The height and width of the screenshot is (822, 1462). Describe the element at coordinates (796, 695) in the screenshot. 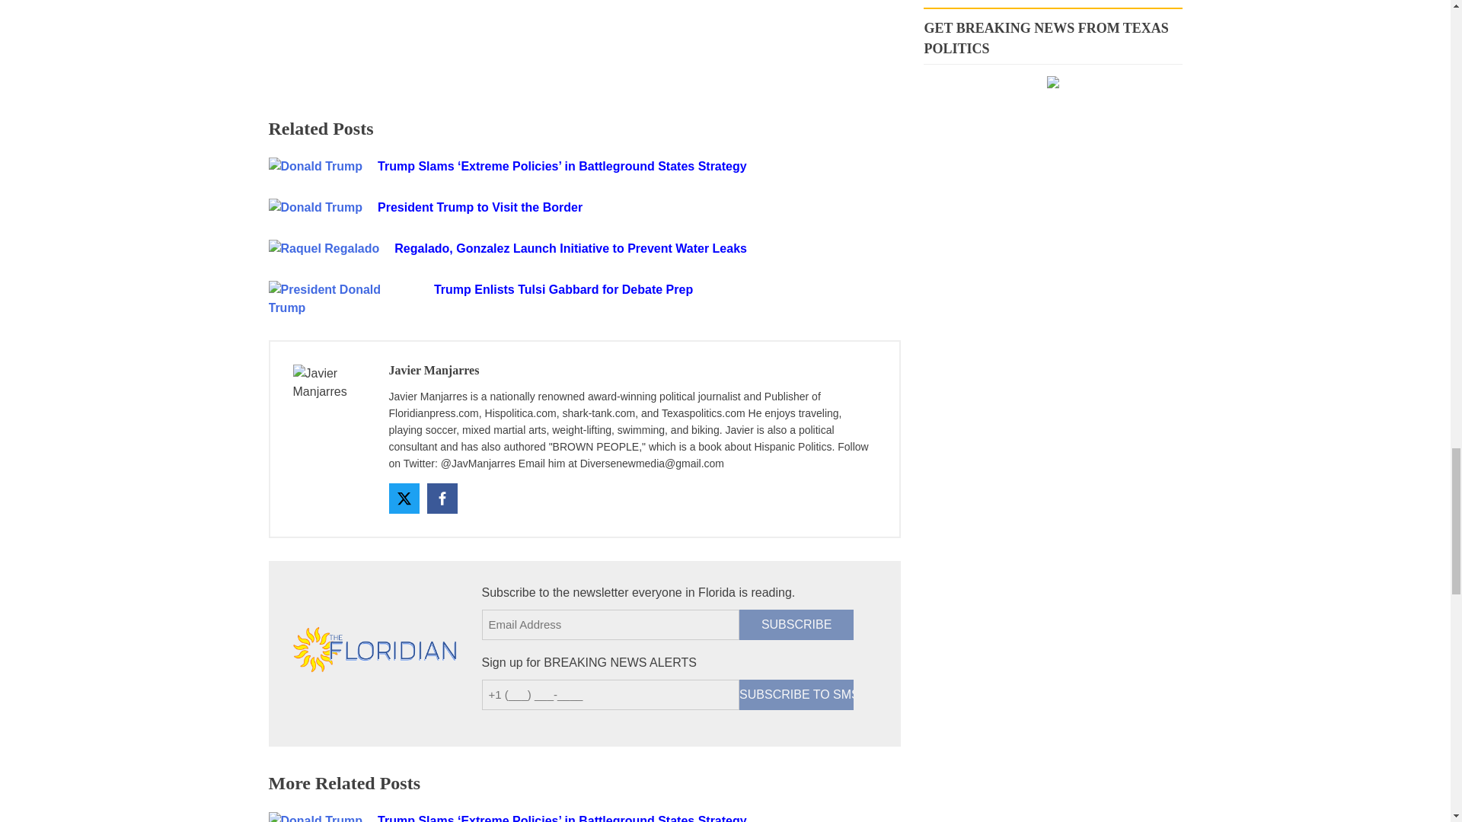

I see `SUBSCRIBE TO SMS` at that location.